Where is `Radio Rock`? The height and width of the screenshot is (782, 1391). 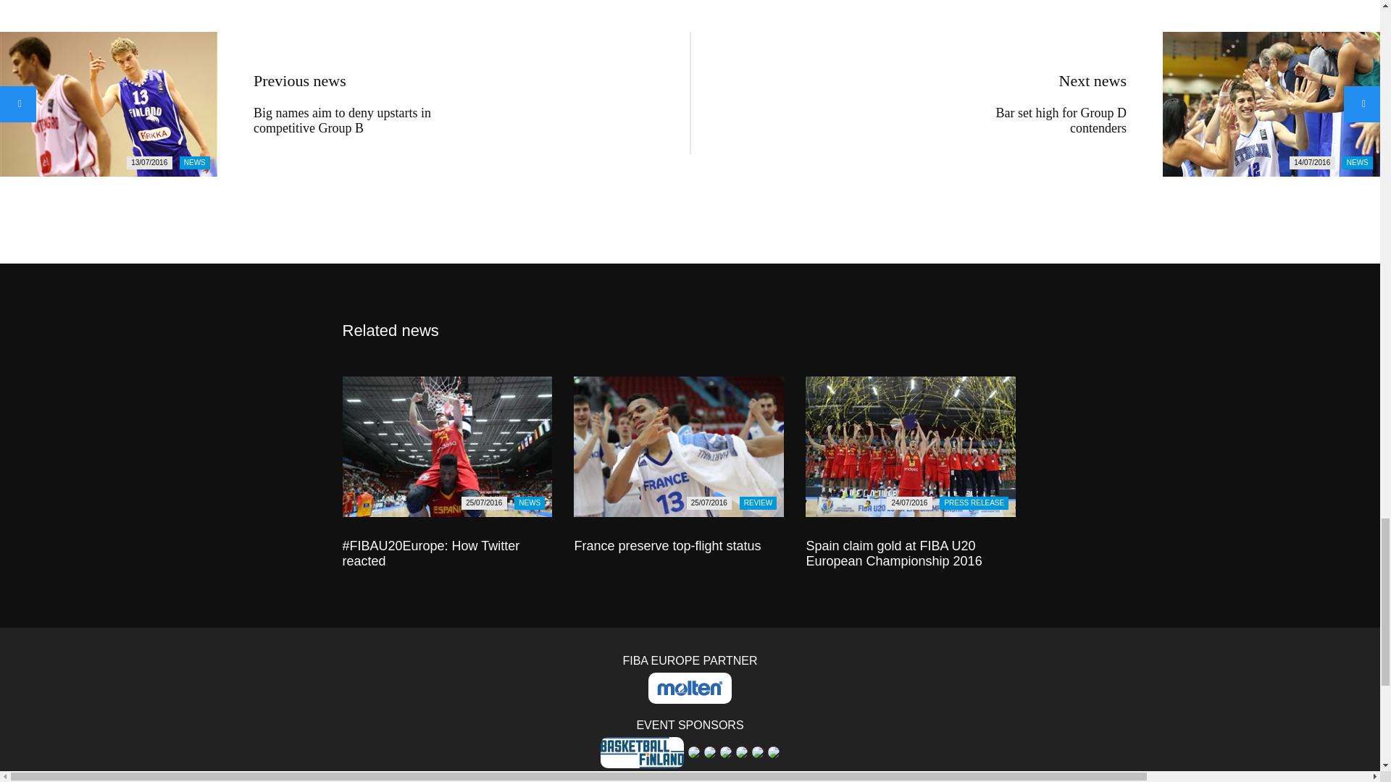
Radio Rock is located at coordinates (674, 778).